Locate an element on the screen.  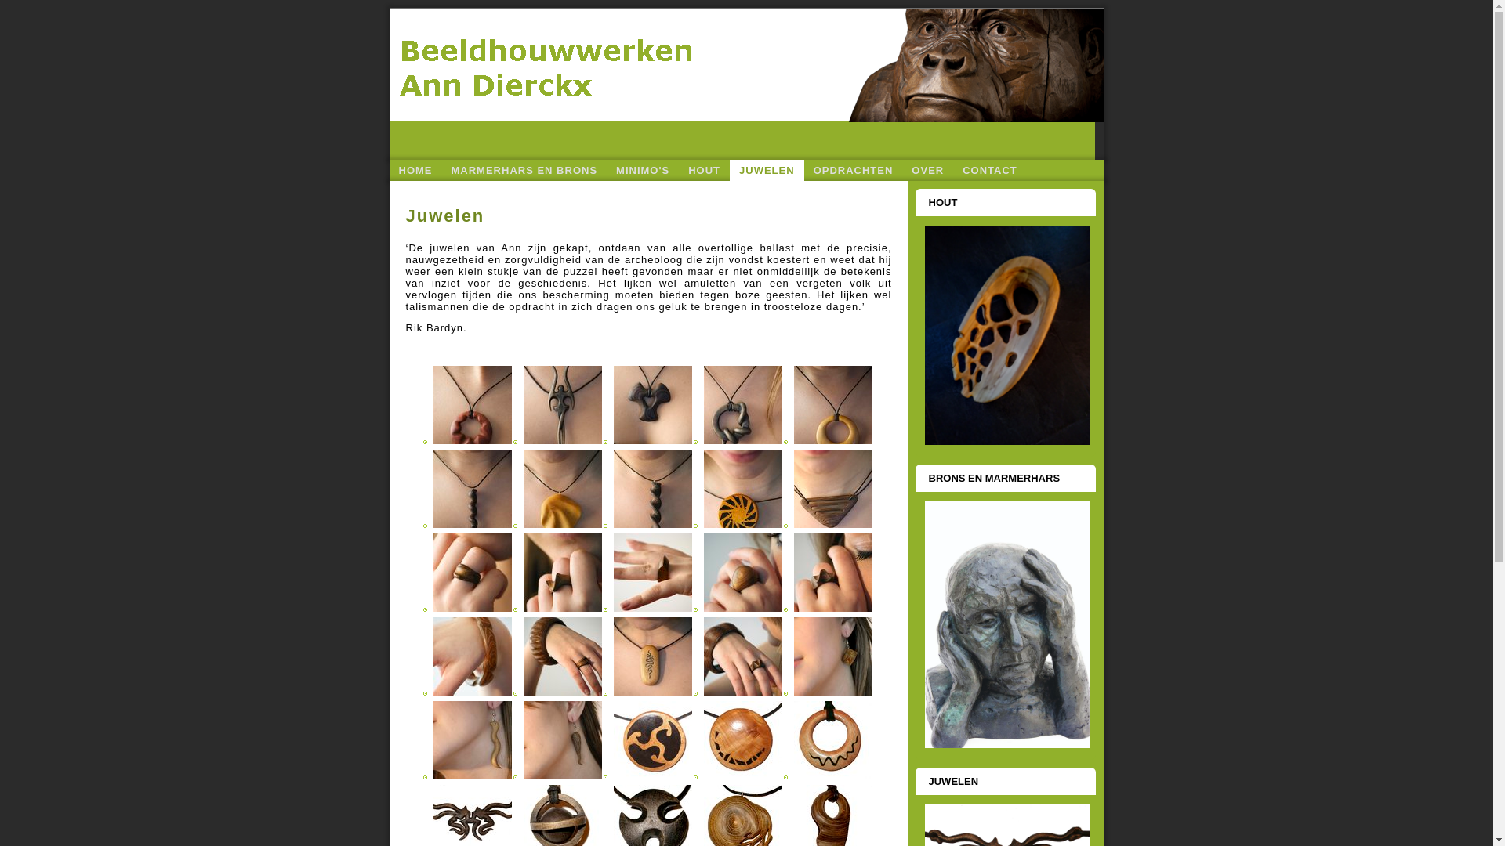
- is located at coordinates (833, 609).